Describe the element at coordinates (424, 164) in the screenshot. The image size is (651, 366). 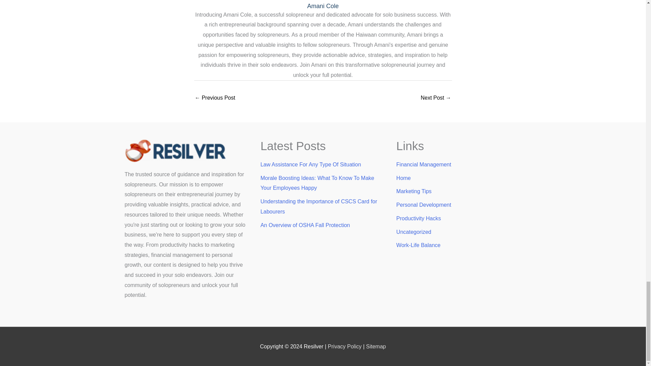
I see `Financial Management` at that location.